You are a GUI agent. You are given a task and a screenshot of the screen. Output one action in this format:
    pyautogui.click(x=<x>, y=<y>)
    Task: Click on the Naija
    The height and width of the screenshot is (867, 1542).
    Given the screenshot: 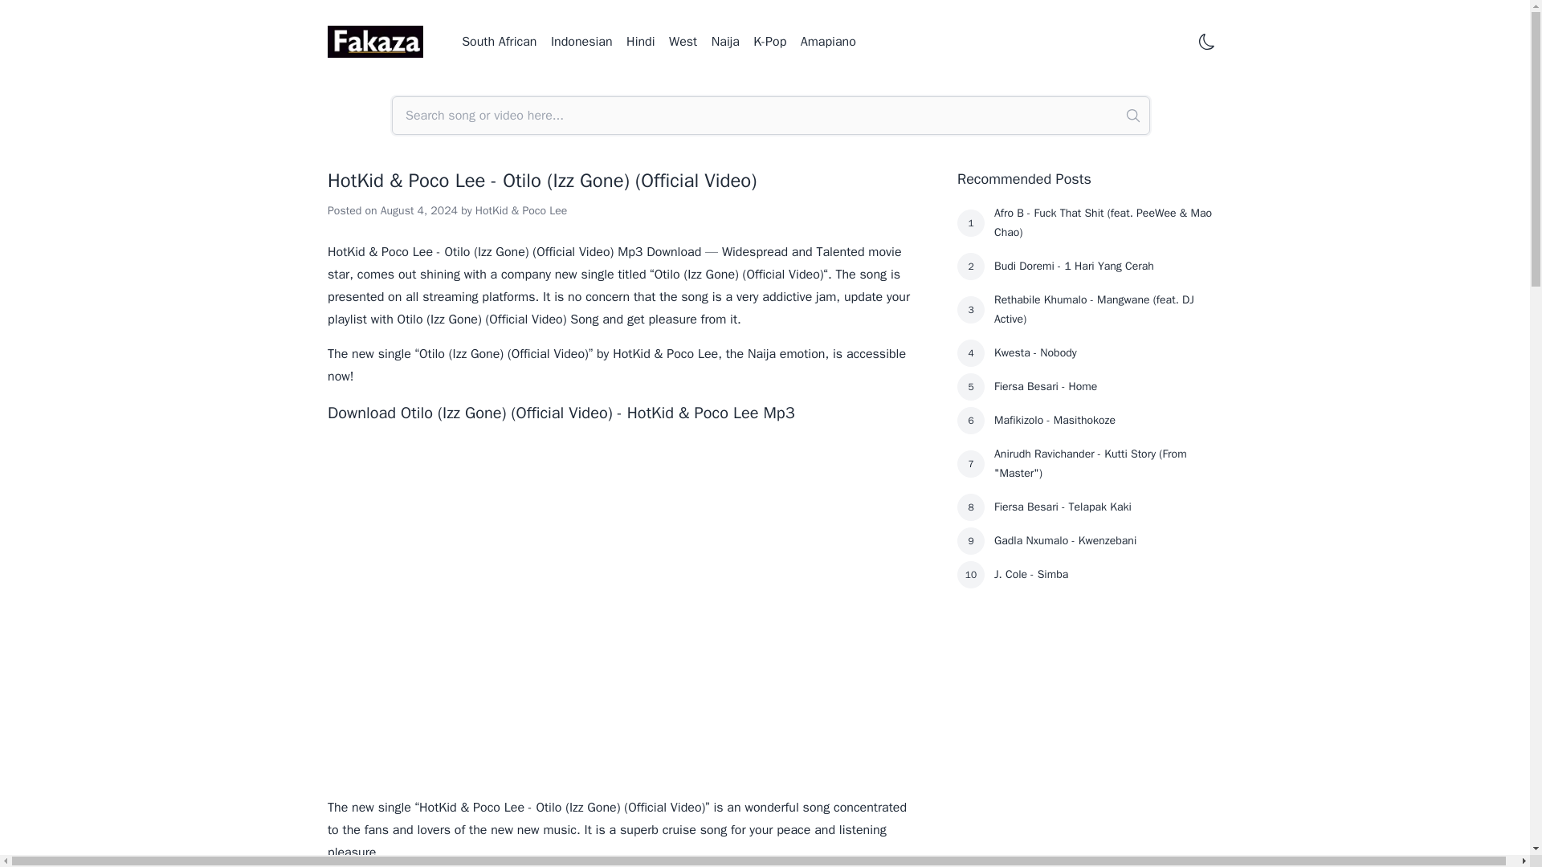 What is the action you would take?
    pyautogui.click(x=725, y=41)
    